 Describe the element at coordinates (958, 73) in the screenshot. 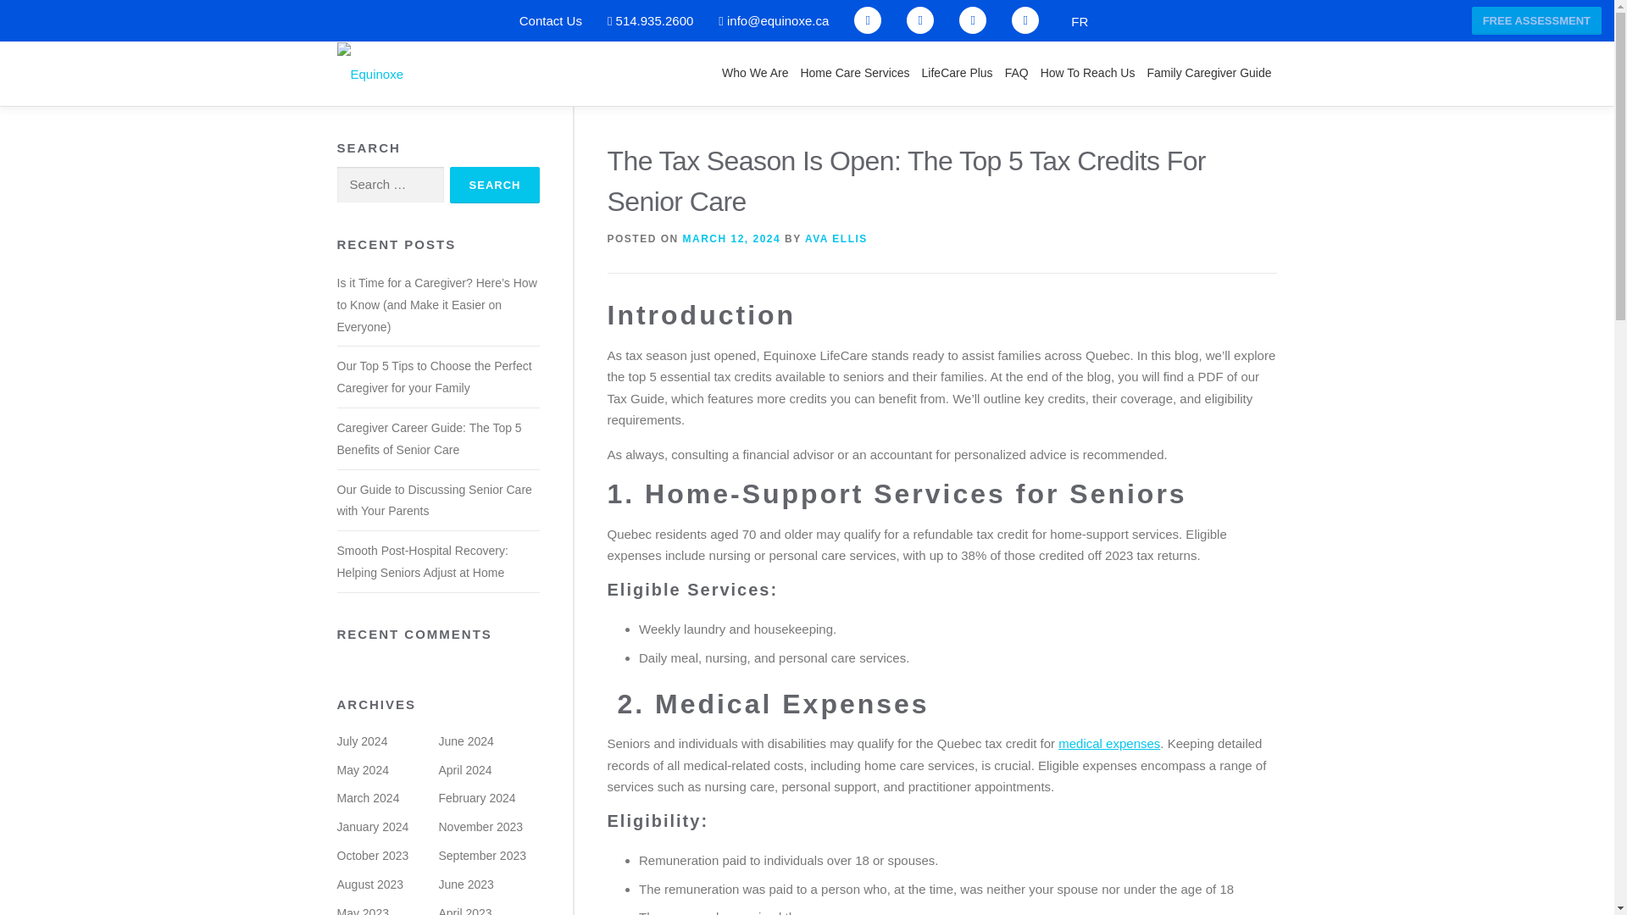

I see `LifeCare Plus` at that location.